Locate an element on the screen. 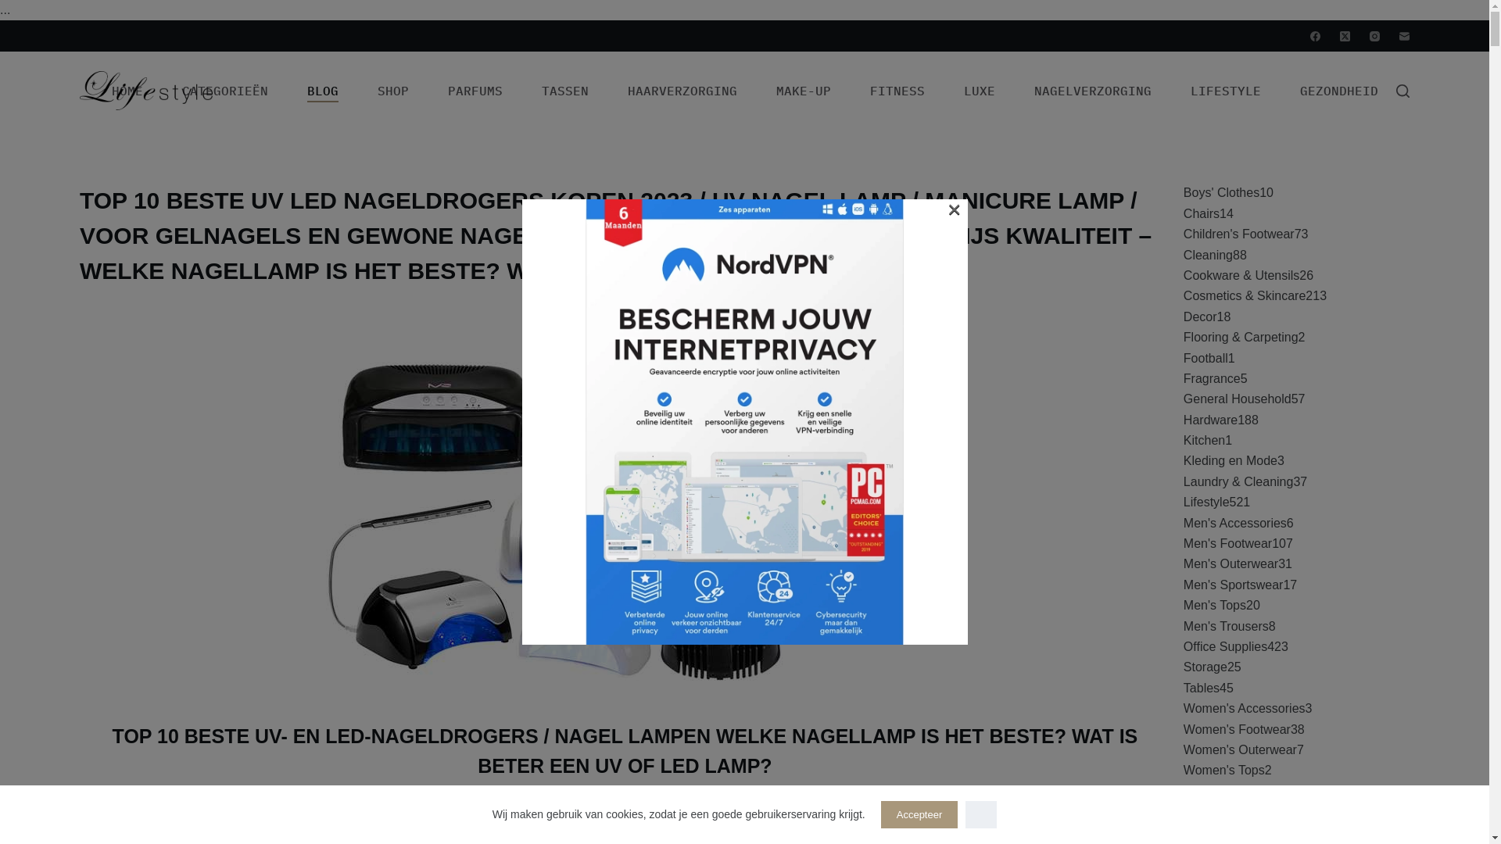  MAKE-UP is located at coordinates (804, 91).